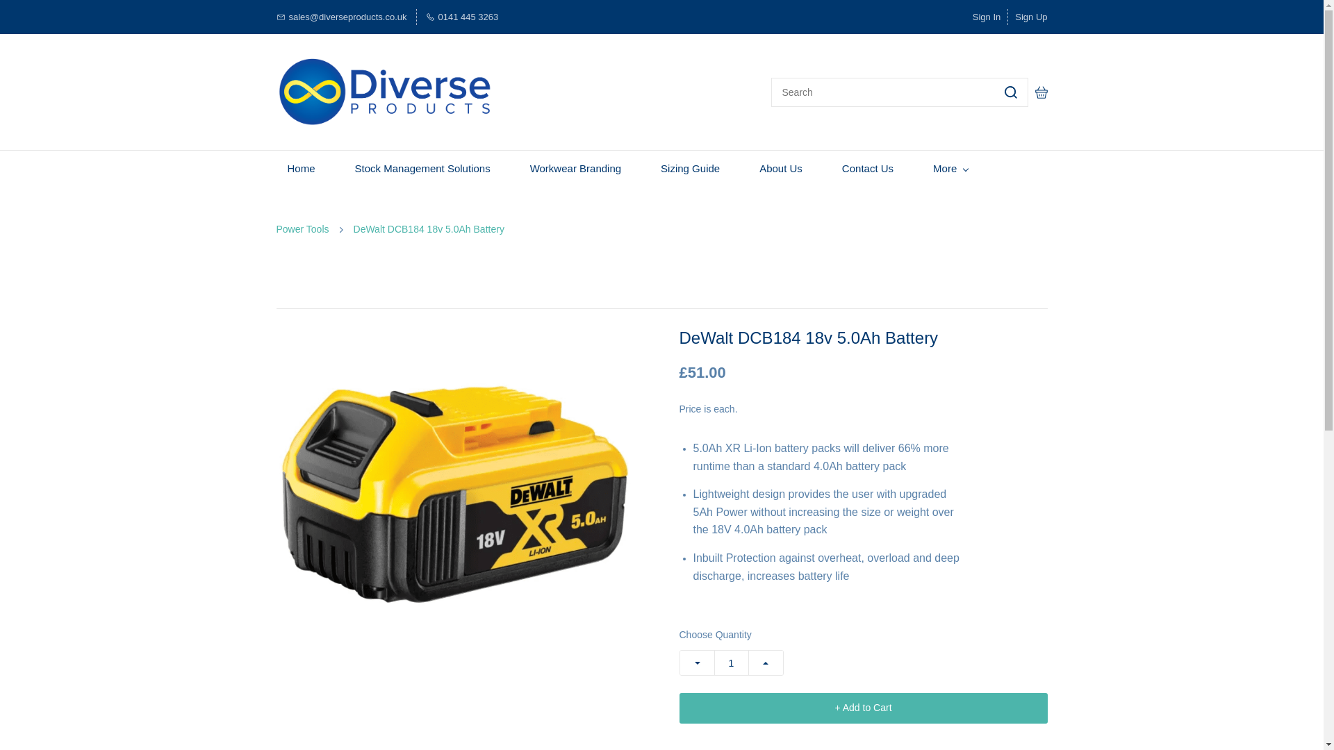 The width and height of the screenshot is (1334, 750). Describe the element at coordinates (303, 229) in the screenshot. I see `Power Tools` at that location.